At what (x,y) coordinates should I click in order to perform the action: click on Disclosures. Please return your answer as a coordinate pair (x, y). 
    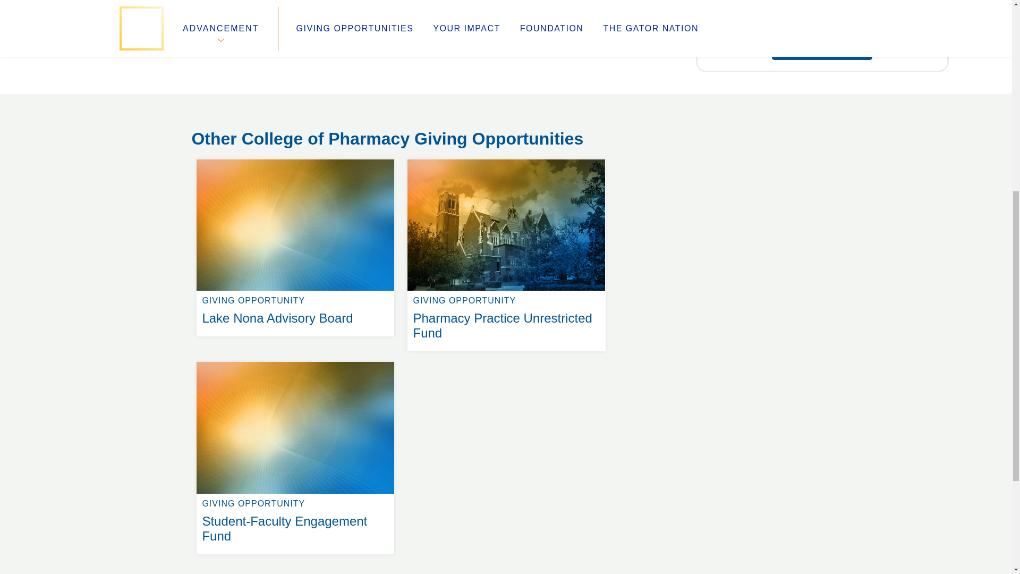
    Looking at the image, I should click on (822, 49).